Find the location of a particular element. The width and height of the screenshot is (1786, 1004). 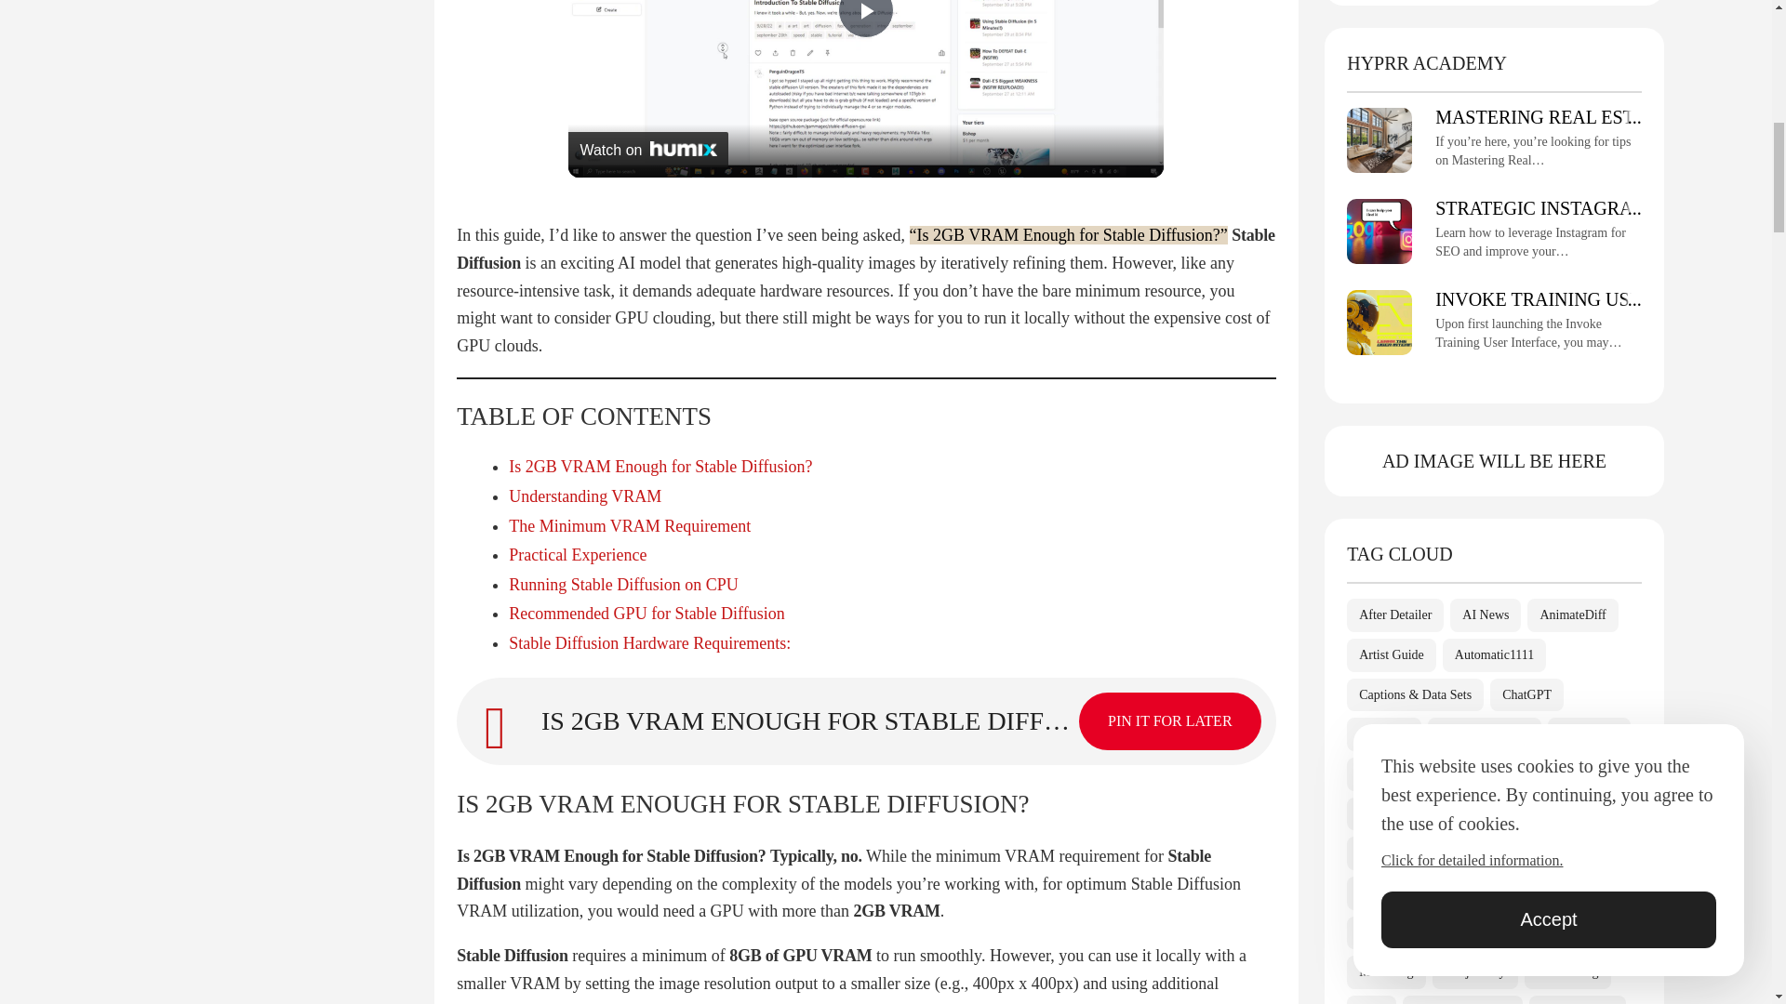

Is 2GB VRAM Enough for Stable Diffusion? is located at coordinates (611, 855).